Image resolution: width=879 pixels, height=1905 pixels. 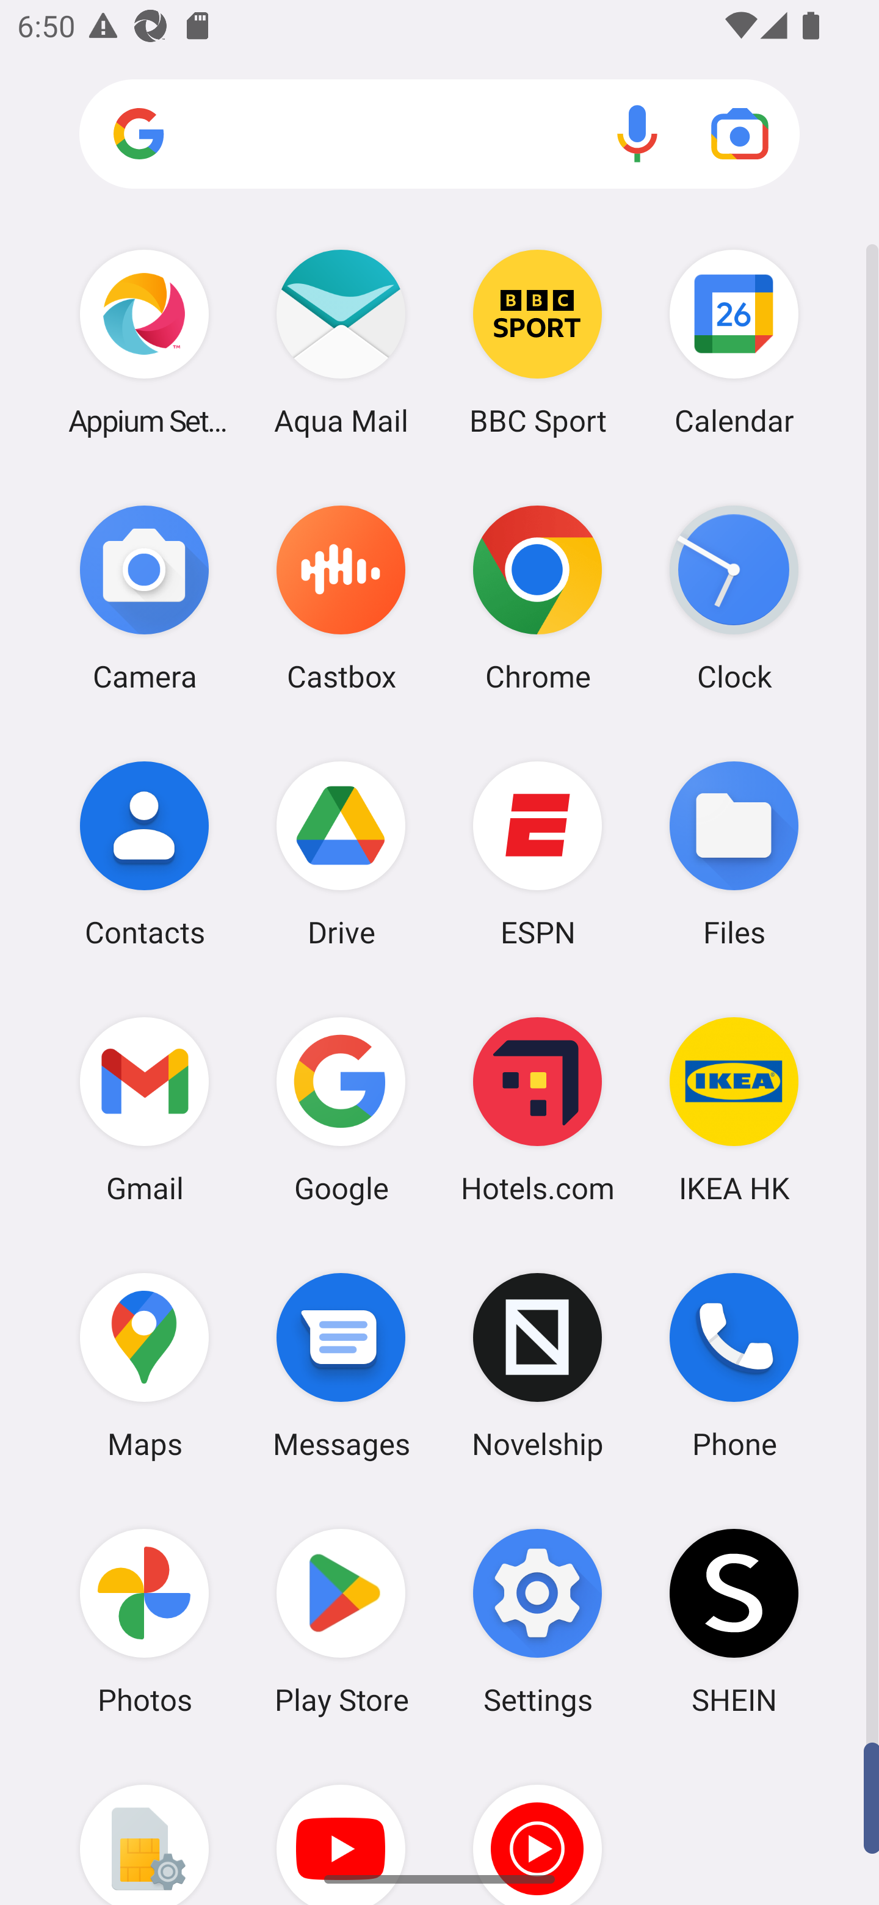 What do you see at coordinates (144, 342) in the screenshot?
I see `Appium Settings` at bounding box center [144, 342].